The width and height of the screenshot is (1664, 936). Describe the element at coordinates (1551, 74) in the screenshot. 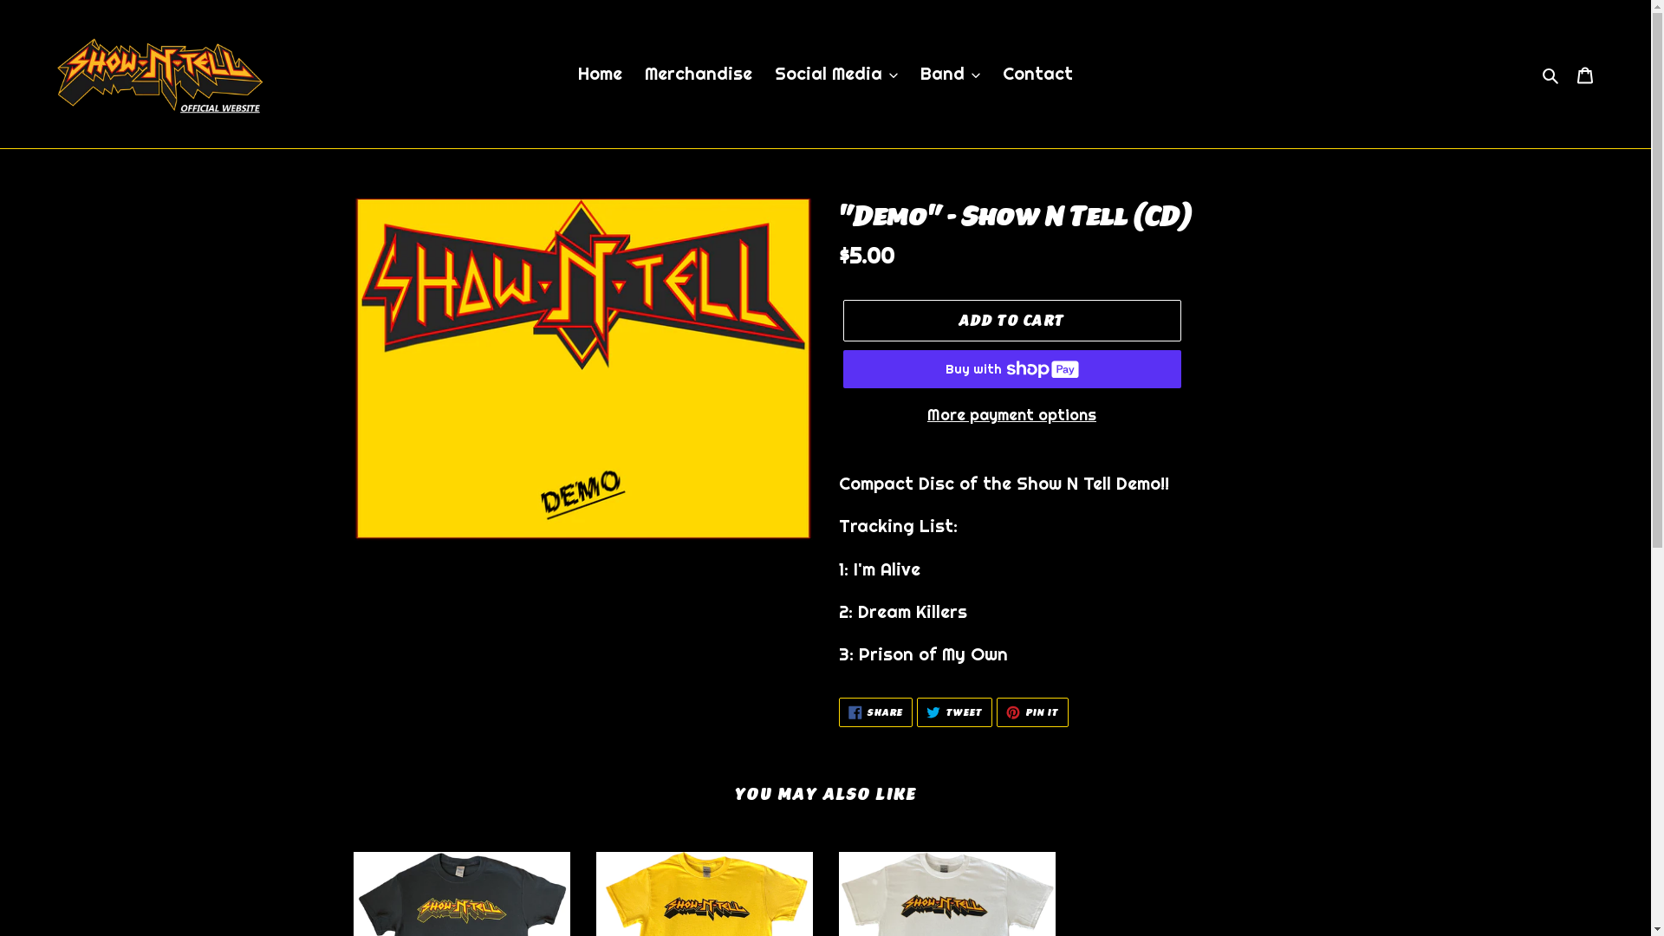

I see `Search` at that location.